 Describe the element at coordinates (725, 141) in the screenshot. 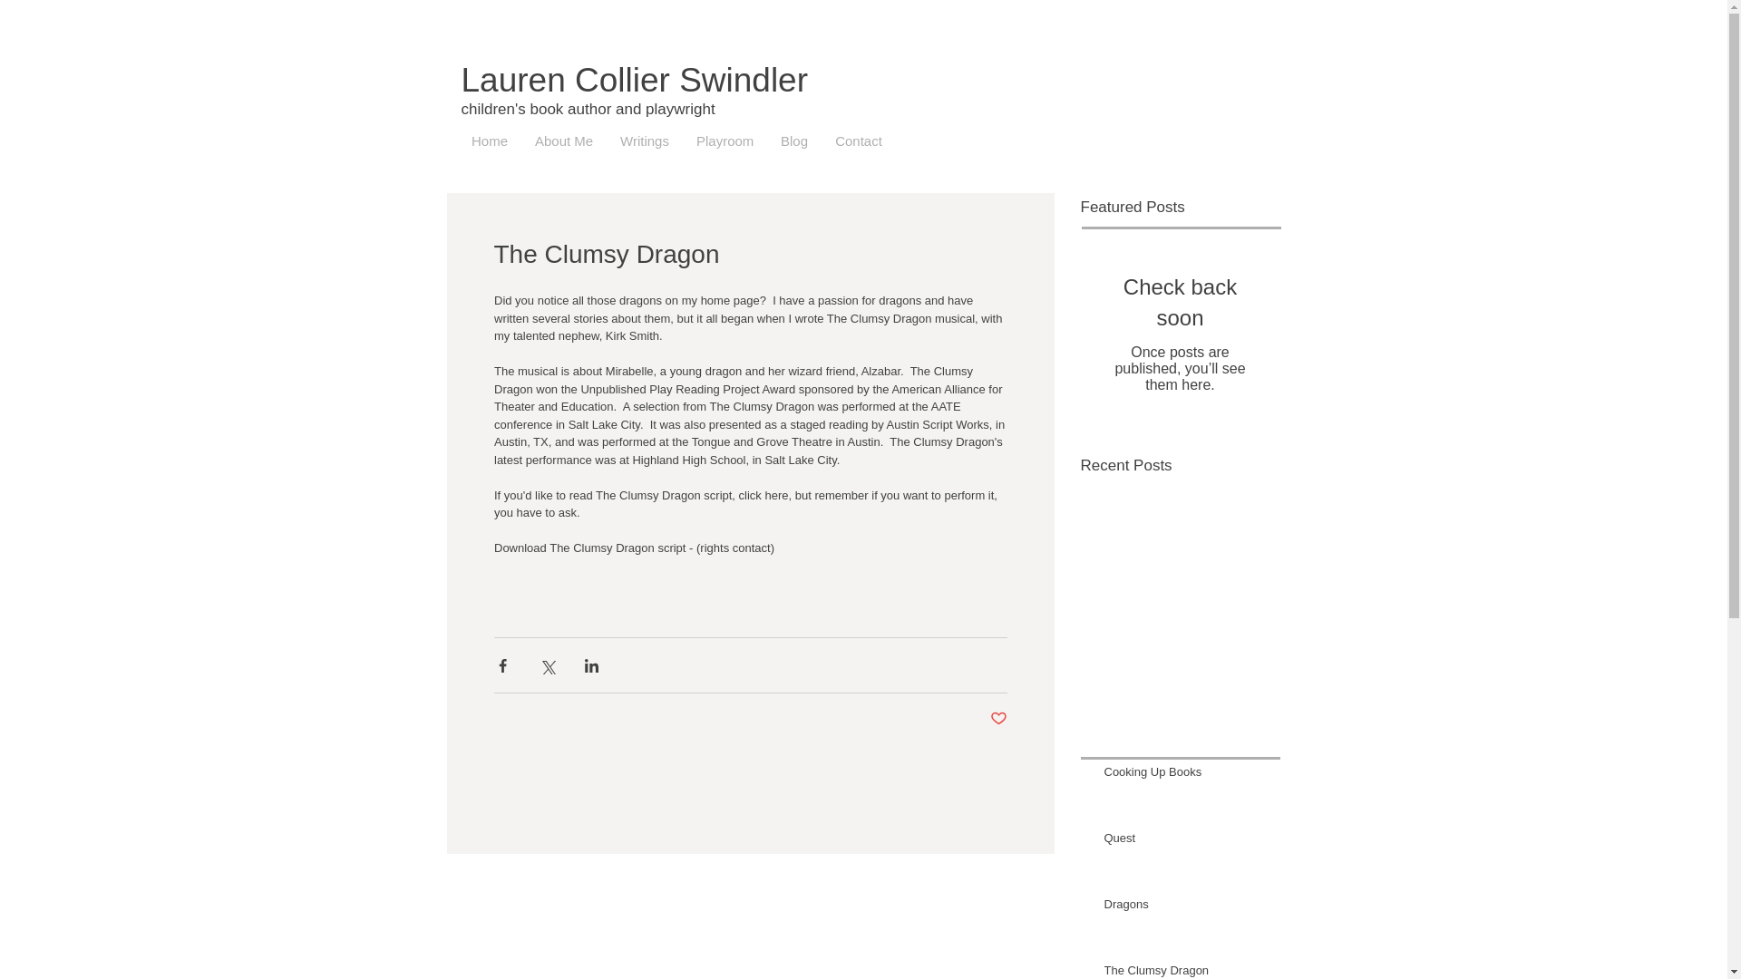

I see `Playroom` at that location.